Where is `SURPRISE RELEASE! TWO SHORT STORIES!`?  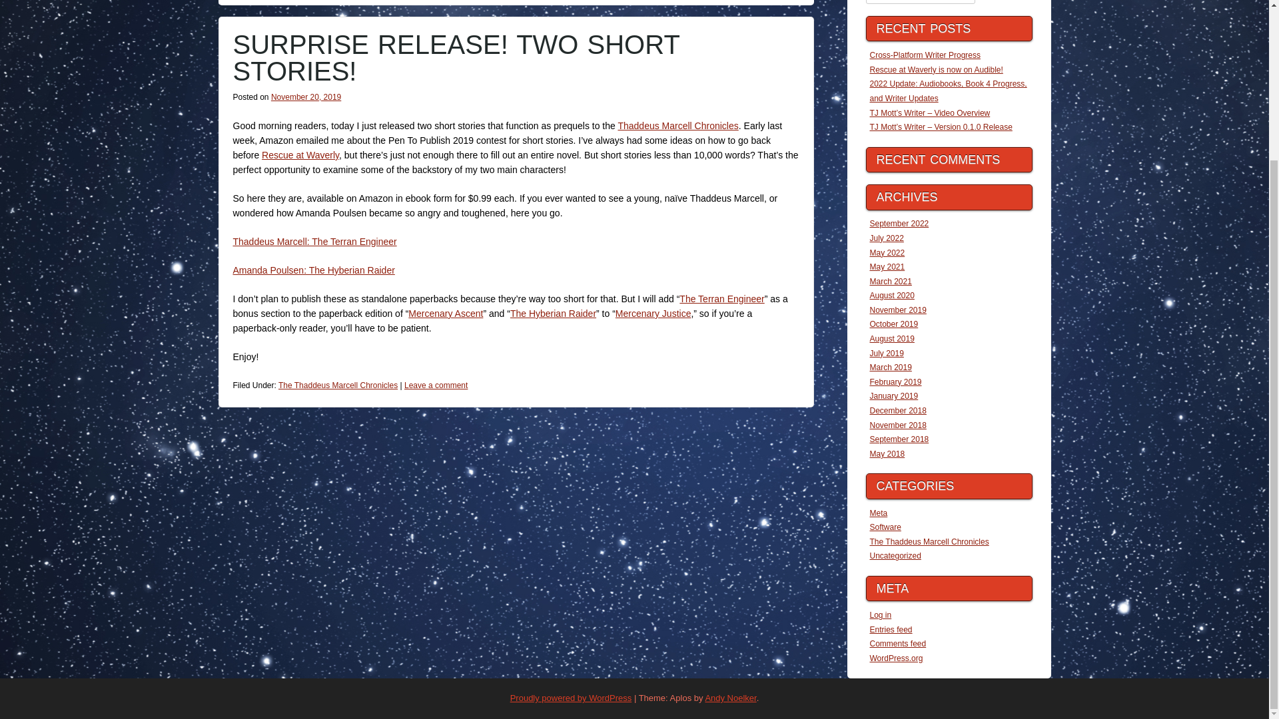 SURPRISE RELEASE! TWO SHORT STORIES! is located at coordinates (456, 57).